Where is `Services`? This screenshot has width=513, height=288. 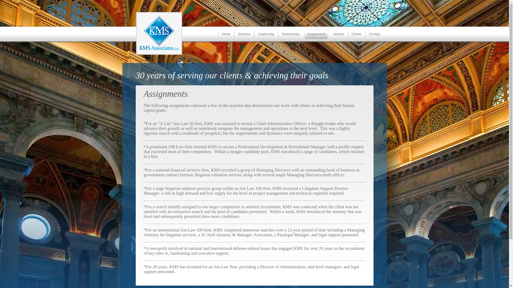
Services is located at coordinates (244, 37).